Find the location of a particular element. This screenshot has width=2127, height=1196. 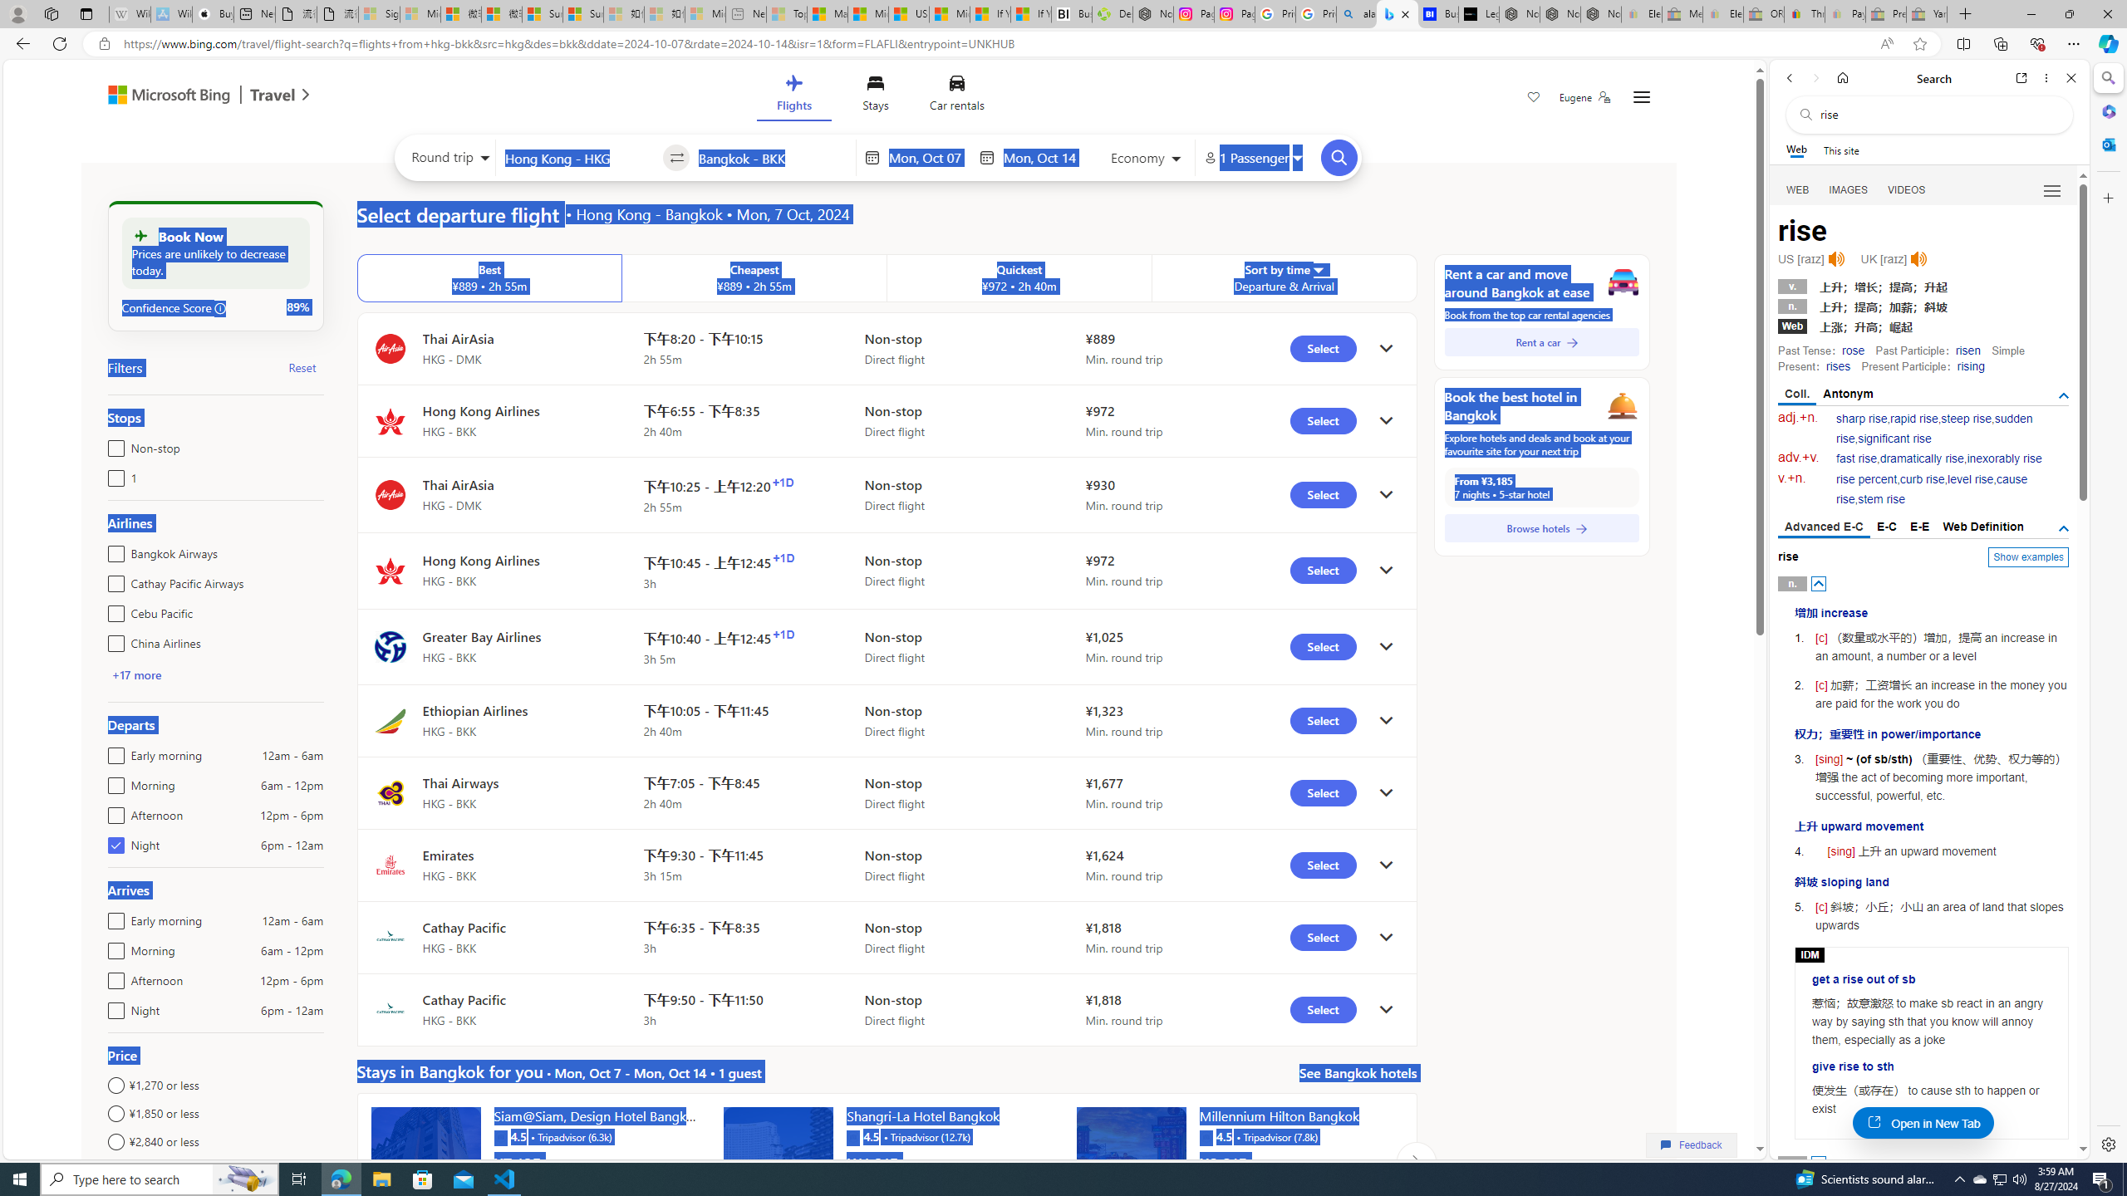

Non-stop is located at coordinates (113, 444).